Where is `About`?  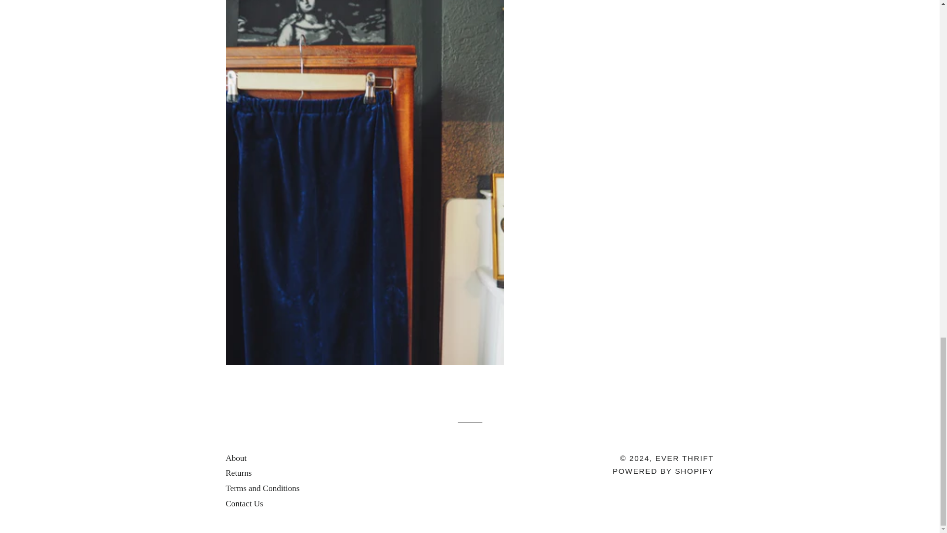 About is located at coordinates (237, 458).